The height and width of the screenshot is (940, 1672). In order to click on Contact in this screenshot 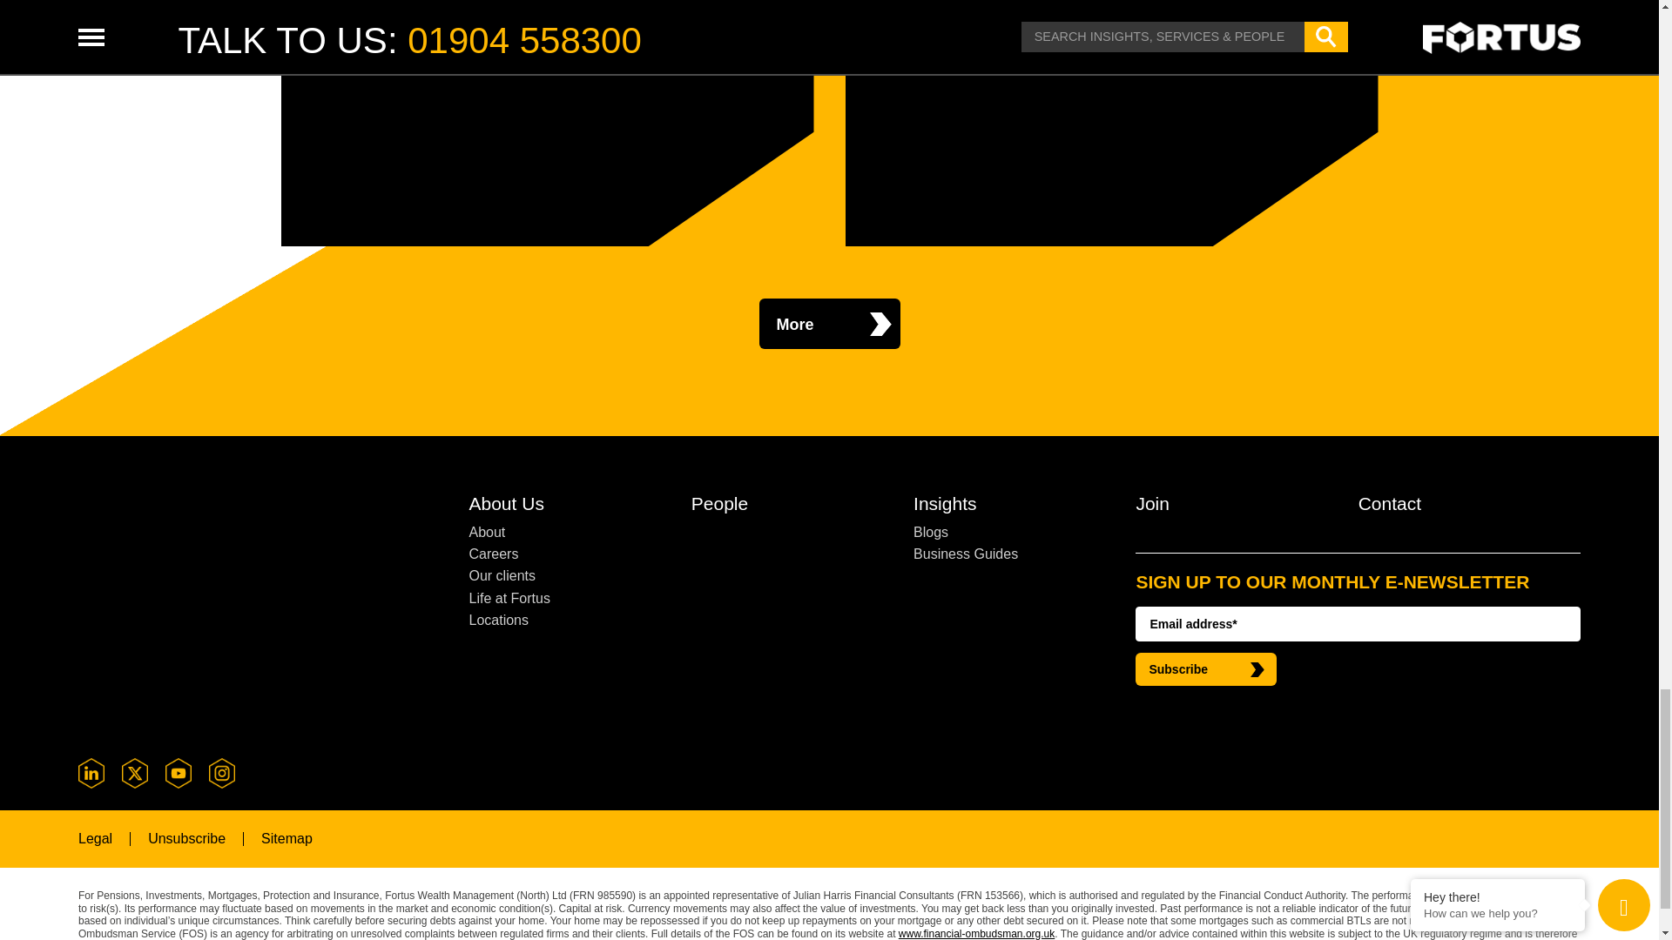, I will do `click(1458, 507)`.